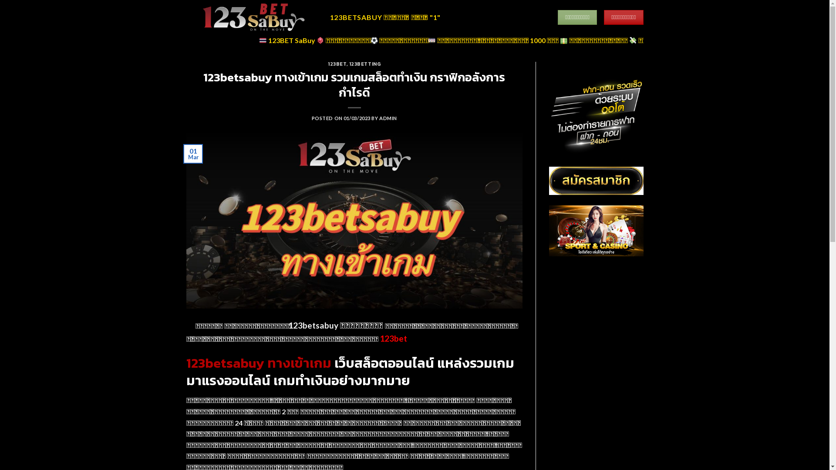  Describe the element at coordinates (365, 64) in the screenshot. I see `123BETTING` at that location.